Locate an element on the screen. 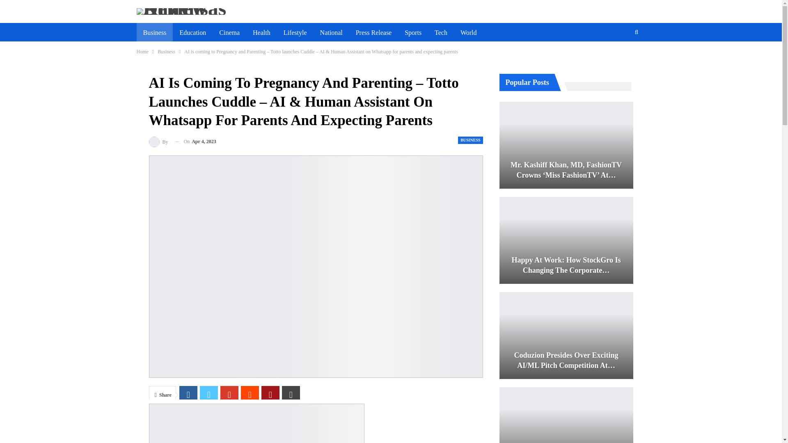  Cinema is located at coordinates (229, 33).